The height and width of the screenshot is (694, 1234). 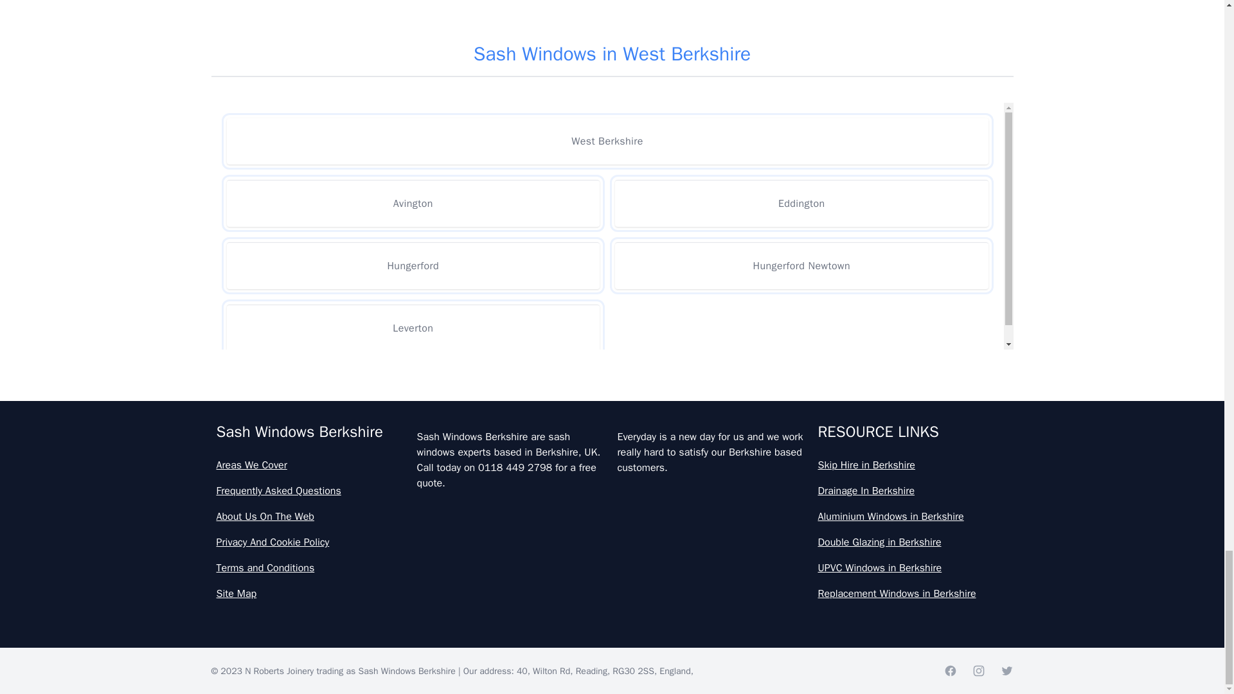 What do you see at coordinates (913, 465) in the screenshot?
I see `Skip Hire in Berkshire` at bounding box center [913, 465].